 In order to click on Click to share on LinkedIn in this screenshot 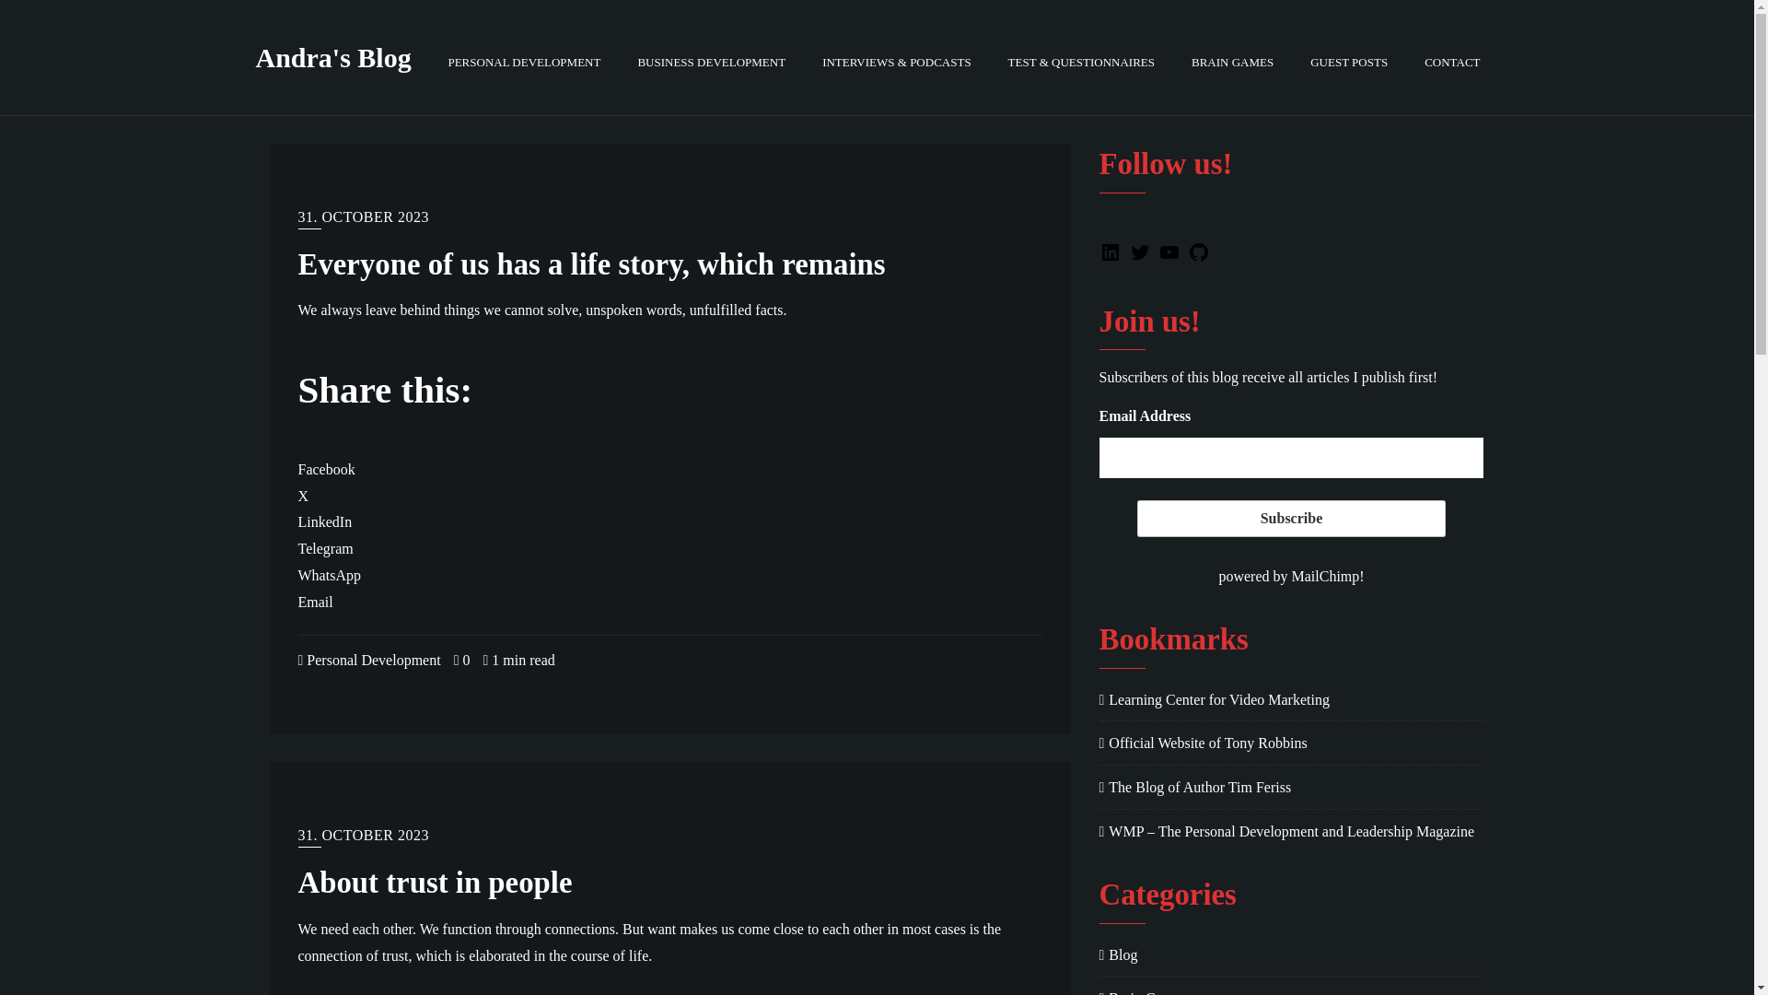, I will do `click(325, 521)`.